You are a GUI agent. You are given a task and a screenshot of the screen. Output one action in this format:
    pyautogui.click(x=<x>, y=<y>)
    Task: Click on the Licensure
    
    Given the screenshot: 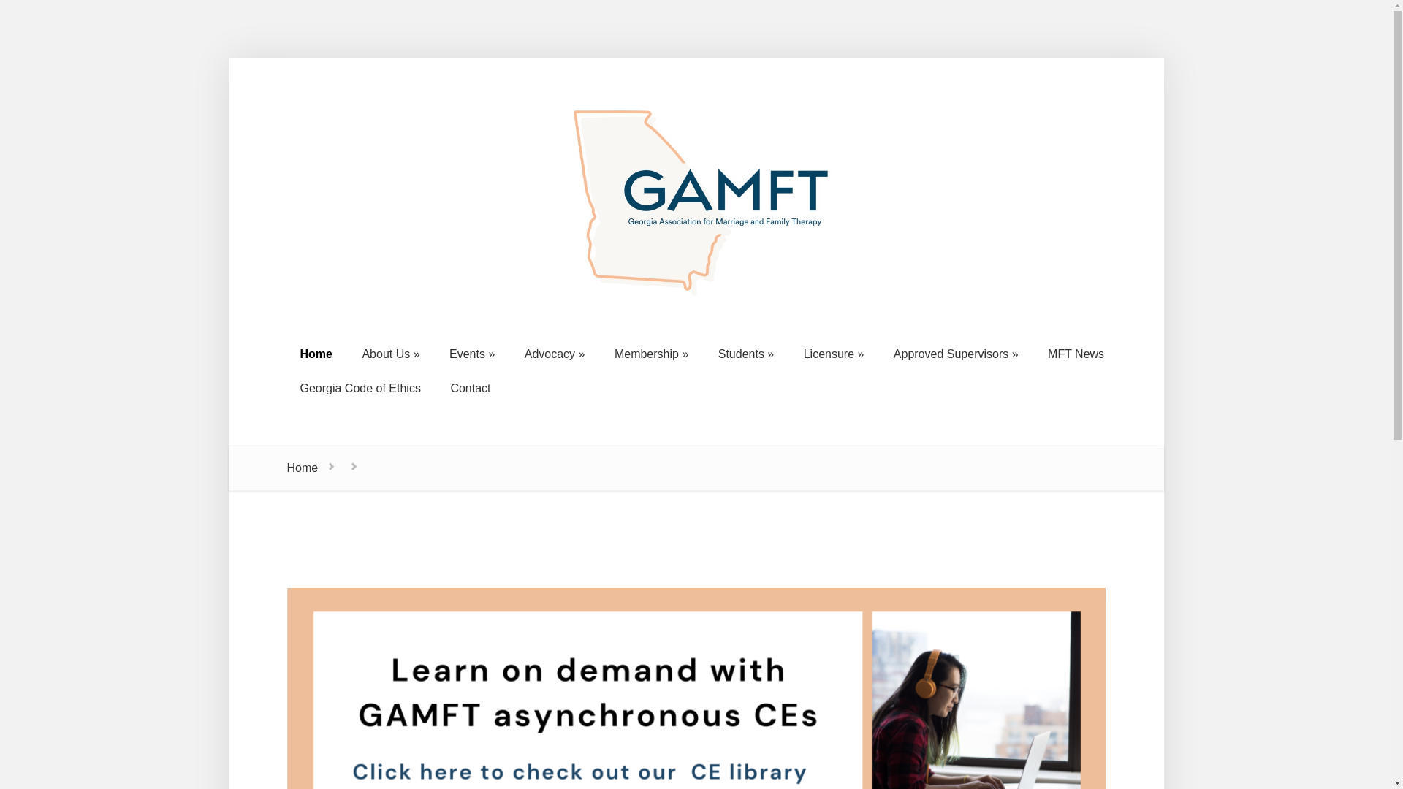 What is the action you would take?
    pyautogui.click(x=834, y=354)
    